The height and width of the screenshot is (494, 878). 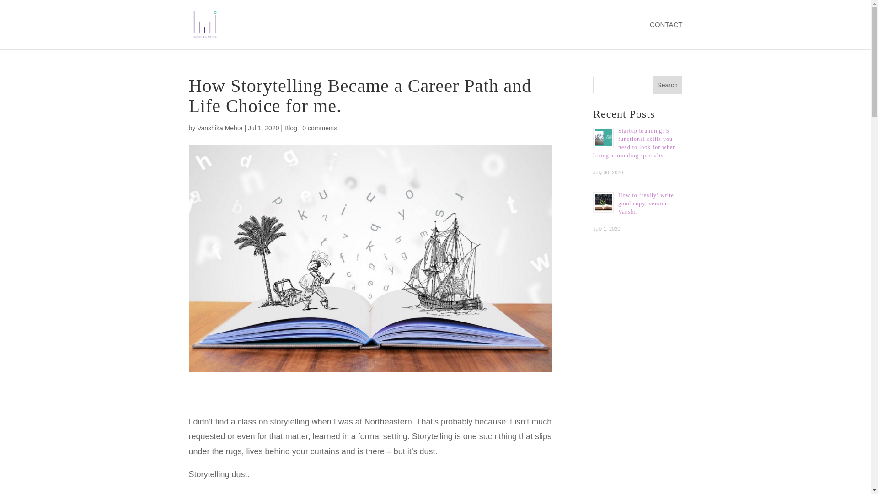 I want to click on 0 comments, so click(x=319, y=128).